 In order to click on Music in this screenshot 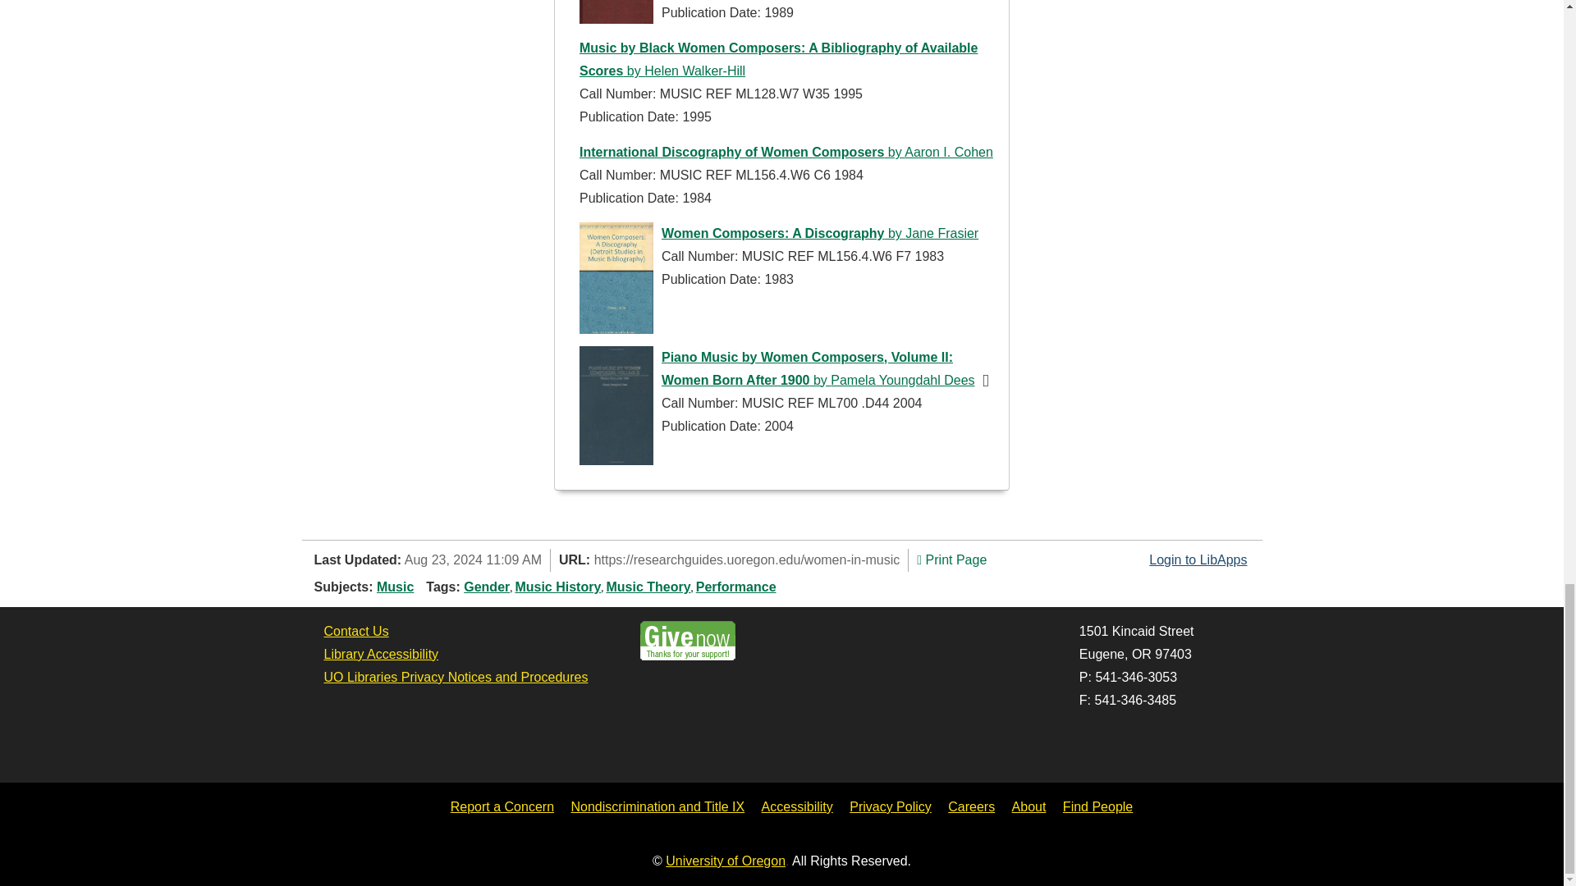, I will do `click(394, 587)`.